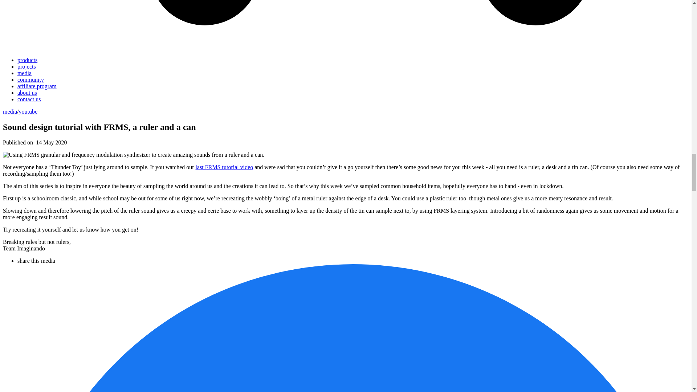 The width and height of the screenshot is (697, 392). What do you see at coordinates (24, 73) in the screenshot?
I see `media` at bounding box center [24, 73].